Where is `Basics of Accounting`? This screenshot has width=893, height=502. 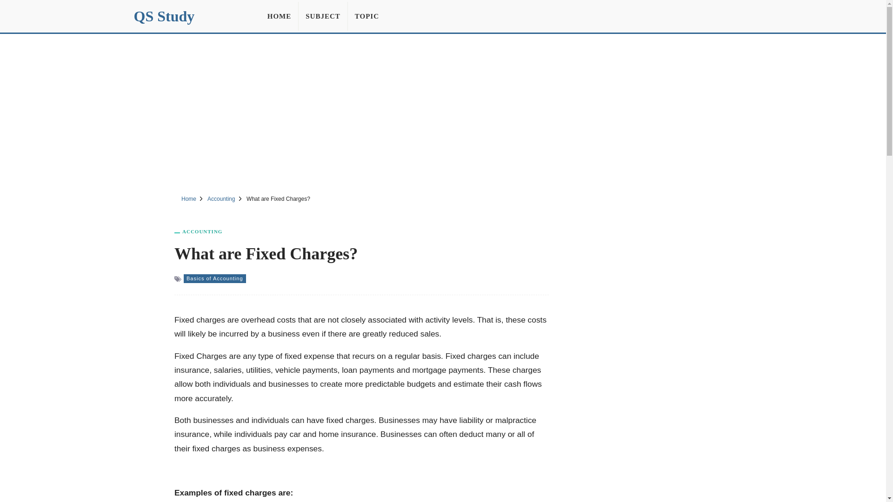 Basics of Accounting is located at coordinates (215, 278).